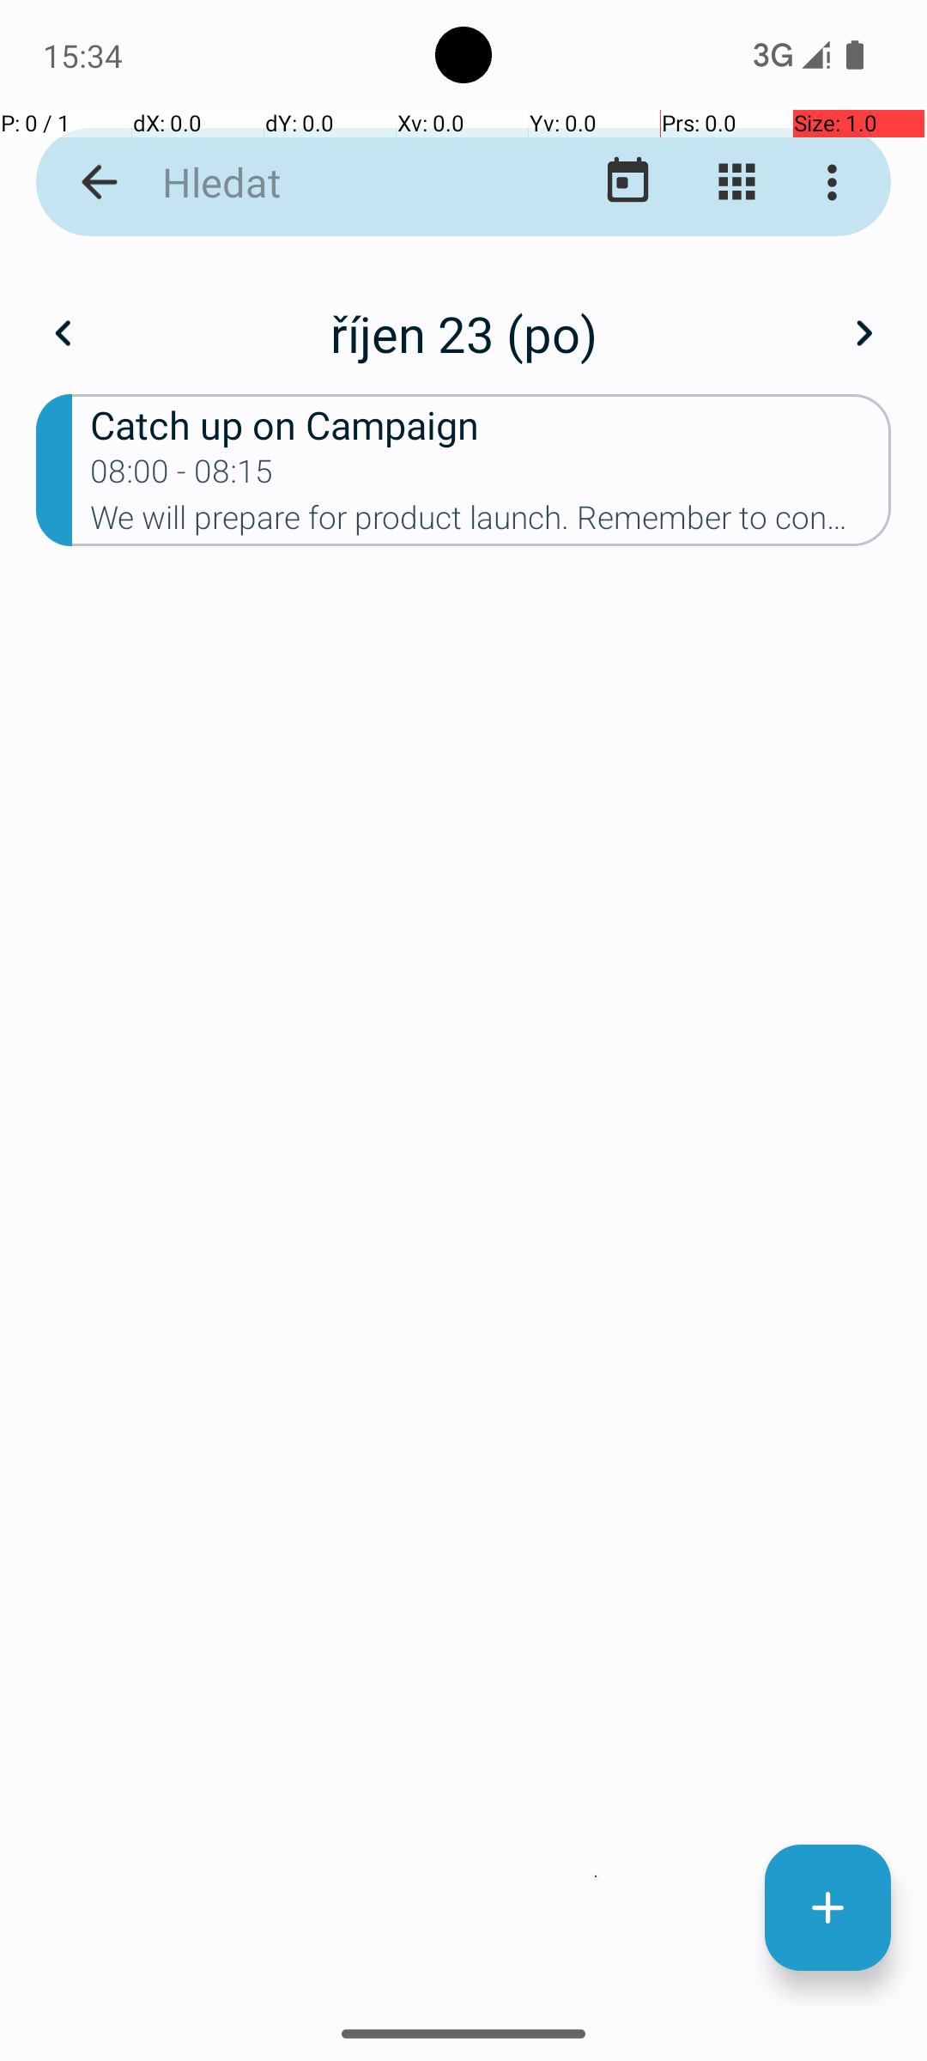  What do you see at coordinates (463, 333) in the screenshot?
I see `říjen 23 (po)` at bounding box center [463, 333].